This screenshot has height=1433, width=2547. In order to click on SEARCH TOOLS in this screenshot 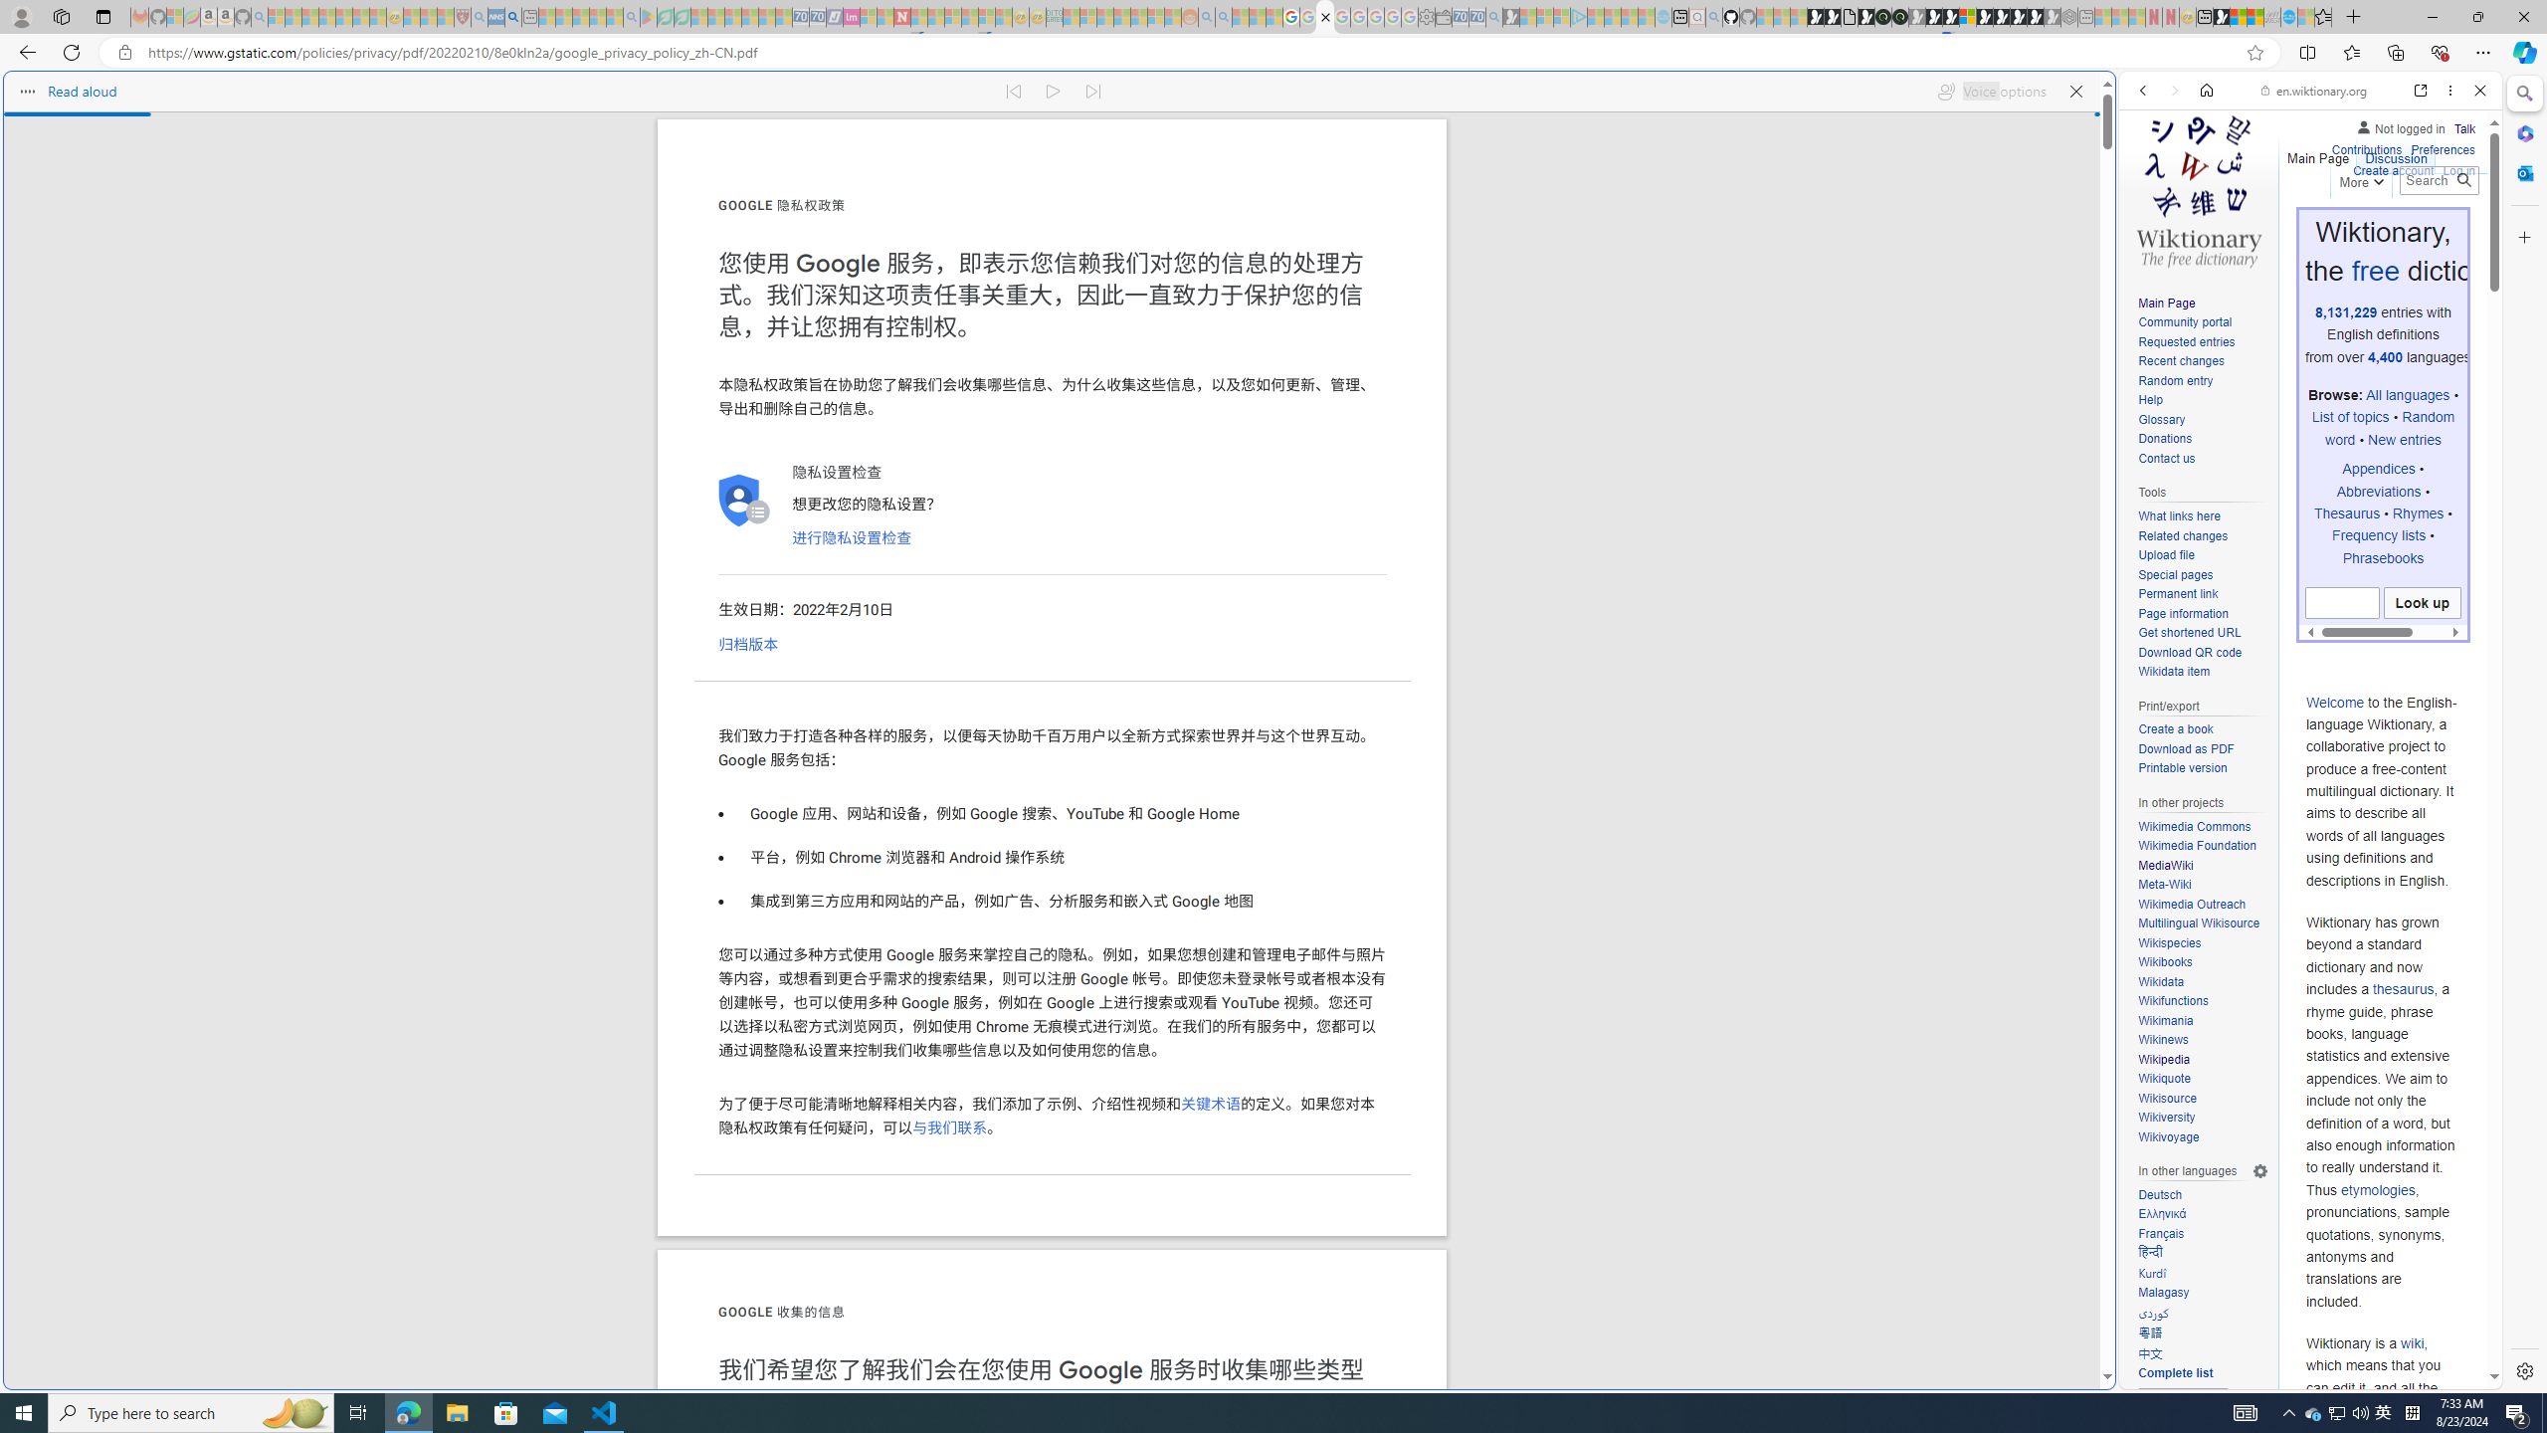, I will do `click(2362, 228)`.